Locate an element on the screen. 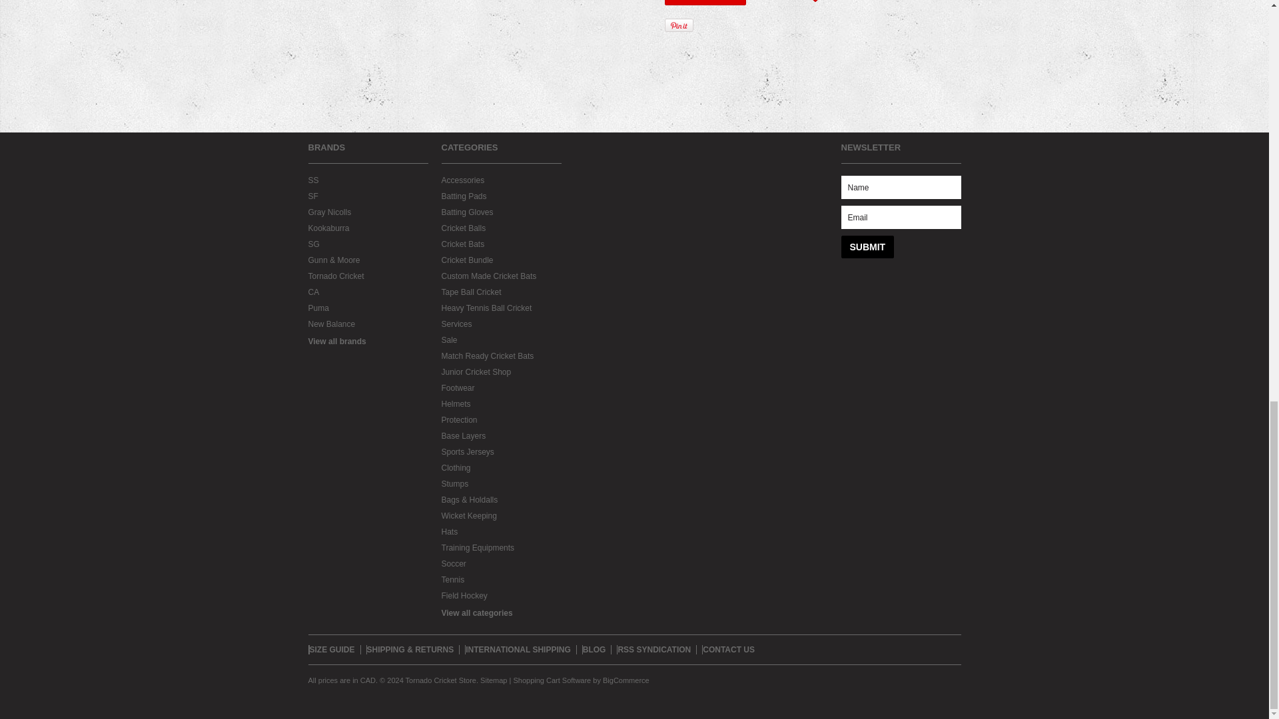 The image size is (1279, 719). Add To Cart is located at coordinates (705, 3).